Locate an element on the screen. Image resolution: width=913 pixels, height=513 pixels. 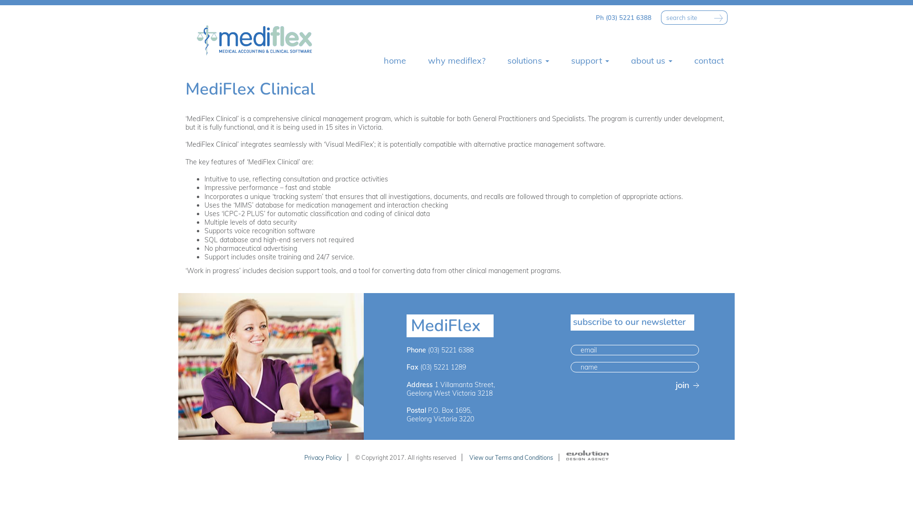
why mediflex? is located at coordinates (456, 61).